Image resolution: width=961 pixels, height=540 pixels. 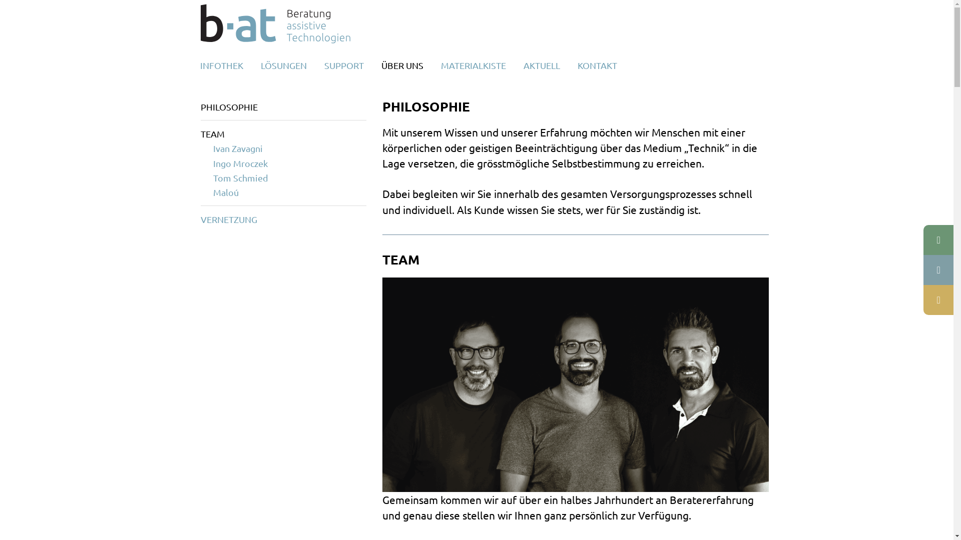 What do you see at coordinates (238, 148) in the screenshot?
I see `Ivan Zavagni` at bounding box center [238, 148].